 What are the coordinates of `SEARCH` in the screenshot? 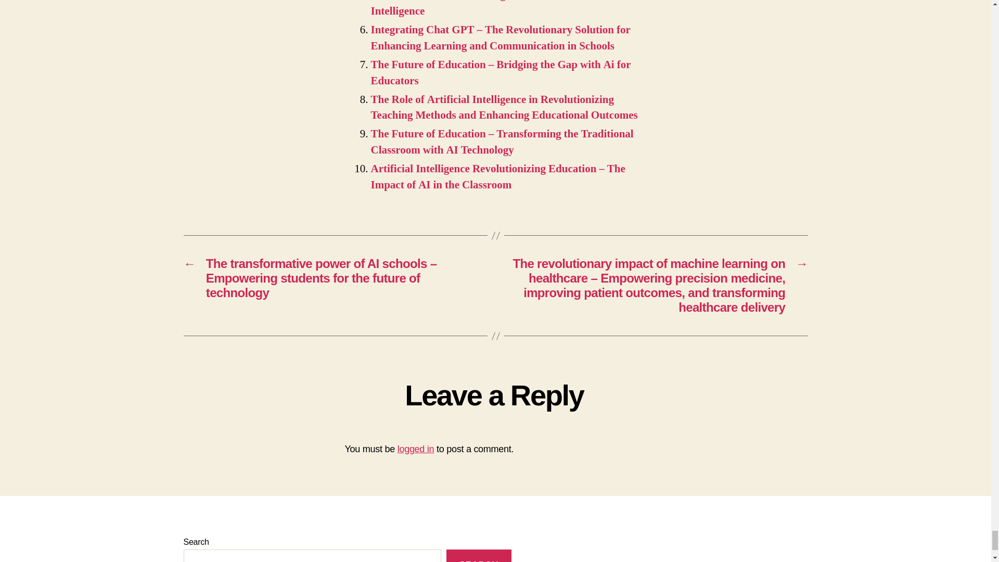 It's located at (479, 556).